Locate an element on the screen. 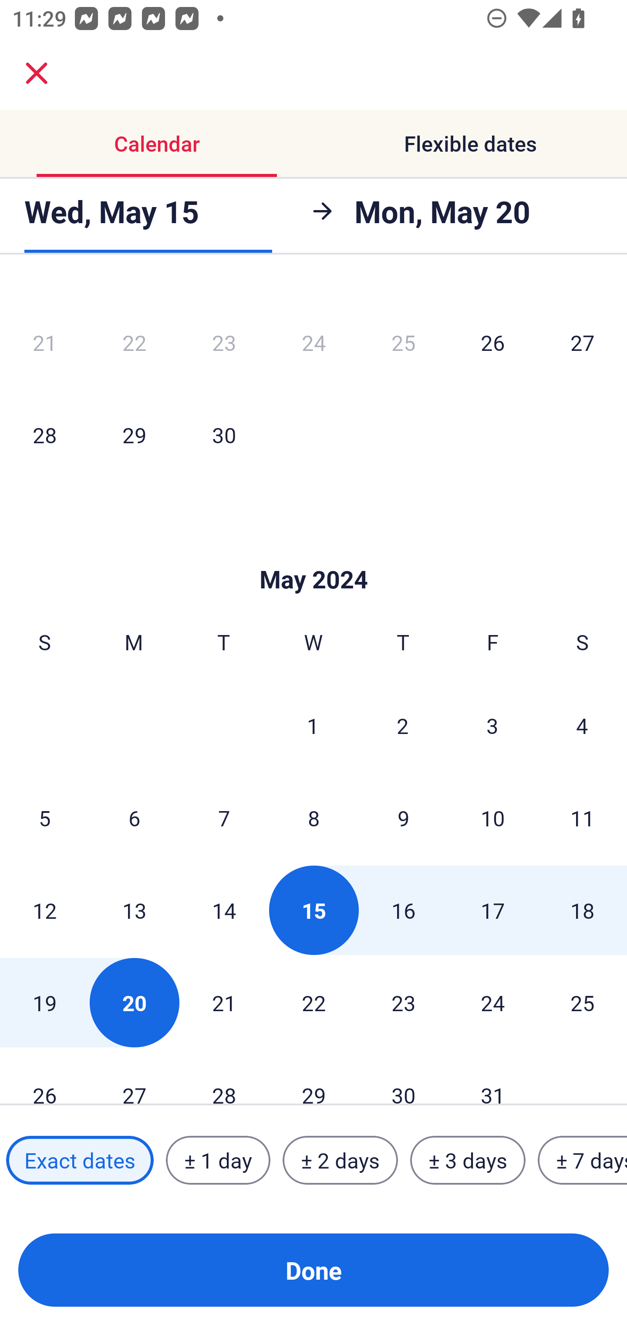 The width and height of the screenshot is (627, 1325). Skip to Done is located at coordinates (313, 553).